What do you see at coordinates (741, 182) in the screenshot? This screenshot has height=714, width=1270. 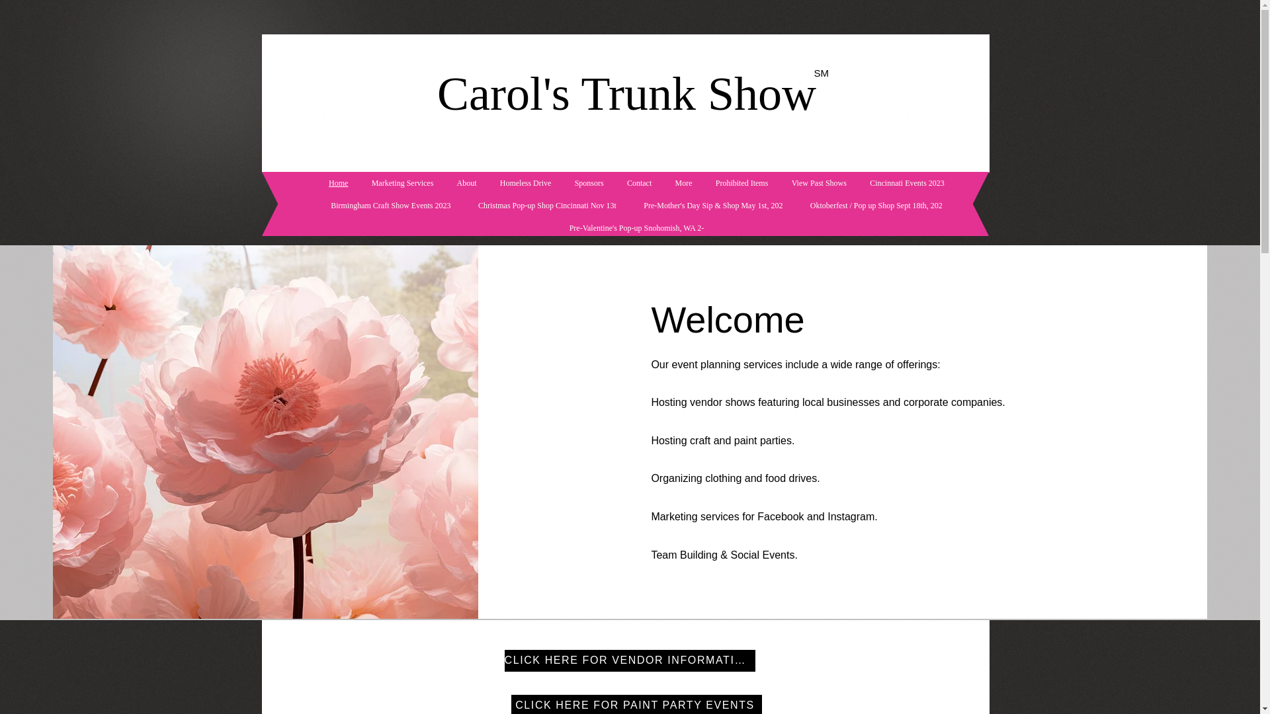 I see `Prohibited Items` at bounding box center [741, 182].